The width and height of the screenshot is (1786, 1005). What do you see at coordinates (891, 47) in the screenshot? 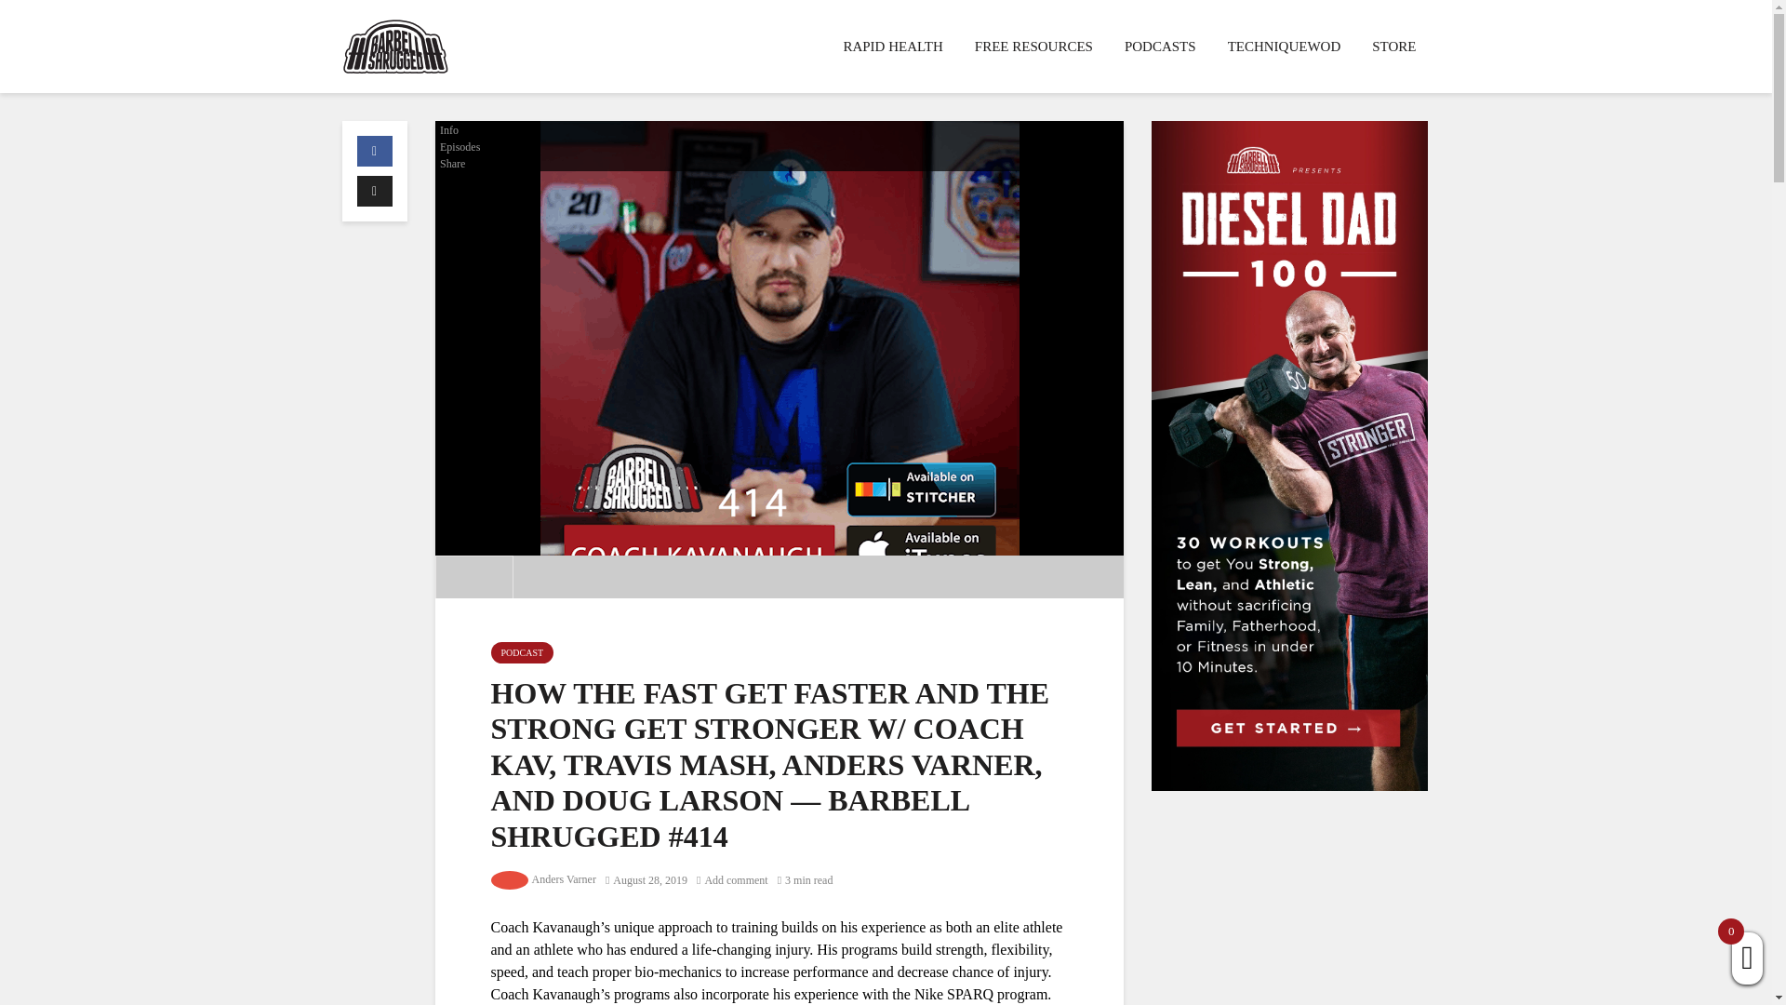
I see `RAPID HEALTH` at bounding box center [891, 47].